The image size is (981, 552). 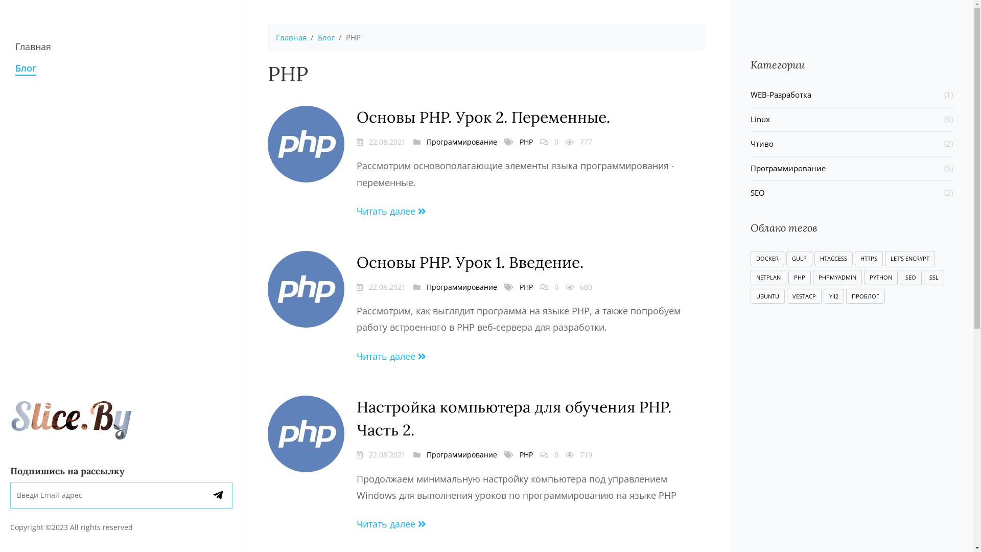 What do you see at coordinates (910, 259) in the screenshot?
I see `LET'S ENCRYPT` at bounding box center [910, 259].